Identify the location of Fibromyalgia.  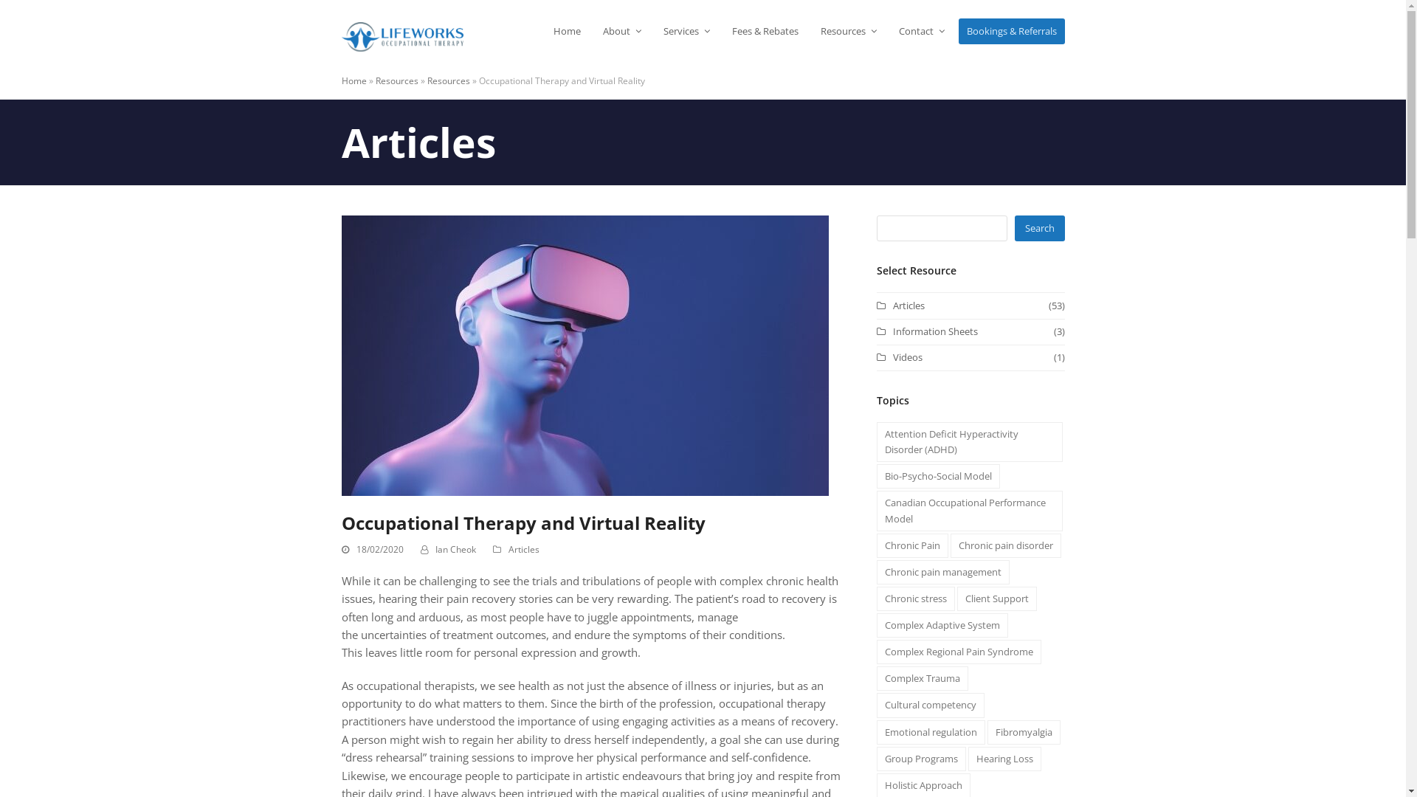
(1024, 732).